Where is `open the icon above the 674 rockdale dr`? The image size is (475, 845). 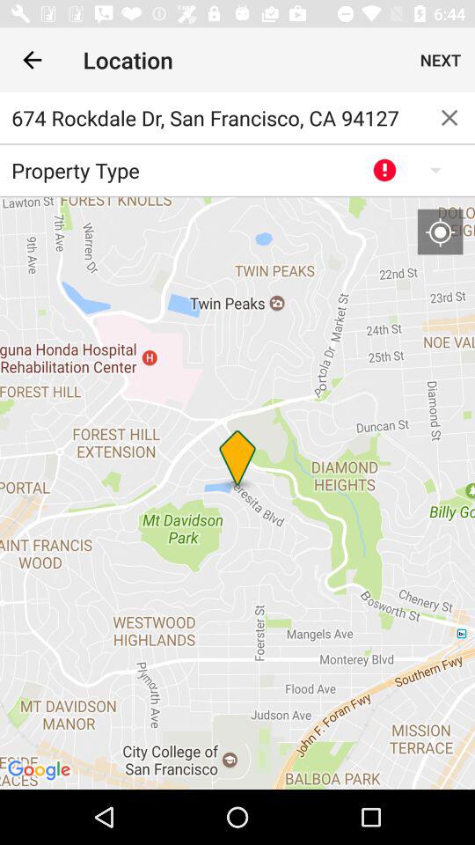 open the icon above the 674 rockdale dr is located at coordinates (32, 60).